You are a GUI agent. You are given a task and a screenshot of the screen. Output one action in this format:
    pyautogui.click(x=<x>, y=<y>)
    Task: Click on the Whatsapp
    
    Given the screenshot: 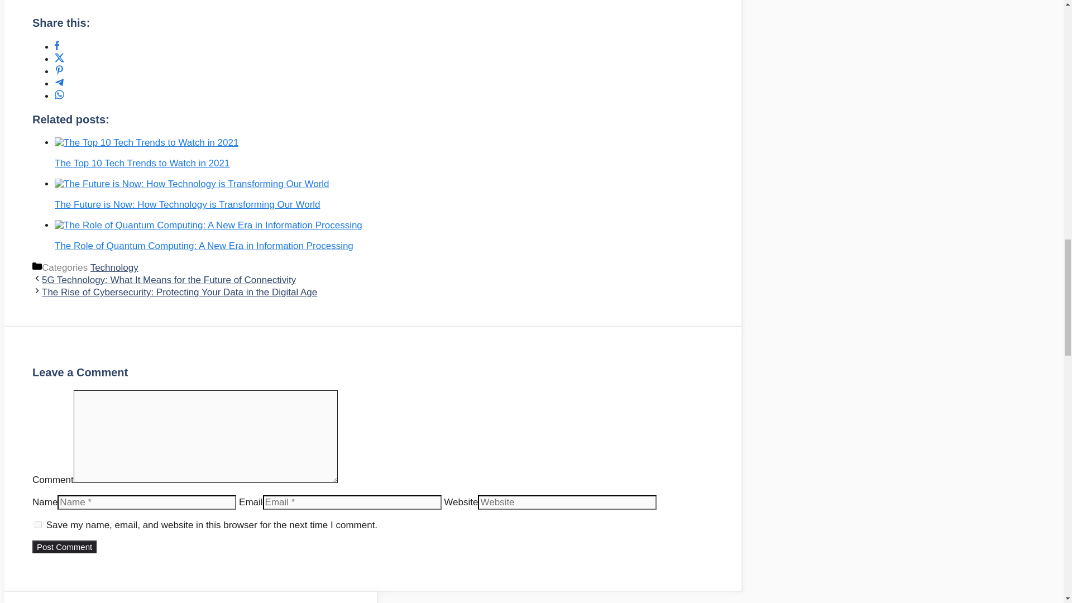 What is the action you would take?
    pyautogui.click(x=59, y=96)
    